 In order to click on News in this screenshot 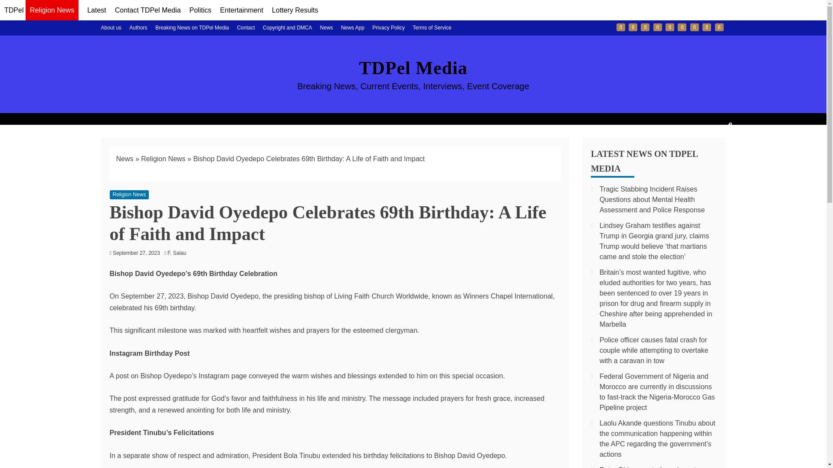, I will do `click(326, 28)`.